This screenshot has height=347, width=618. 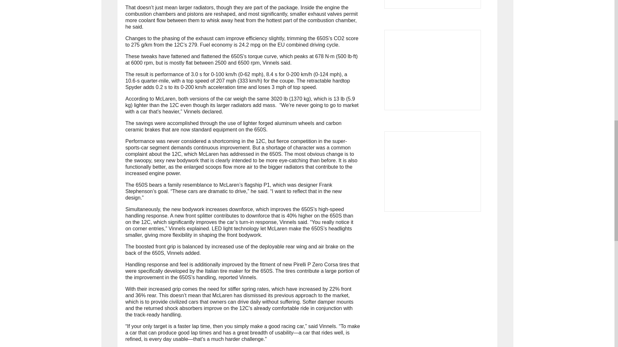 I want to click on 3rd party ad content, so click(x=433, y=172).